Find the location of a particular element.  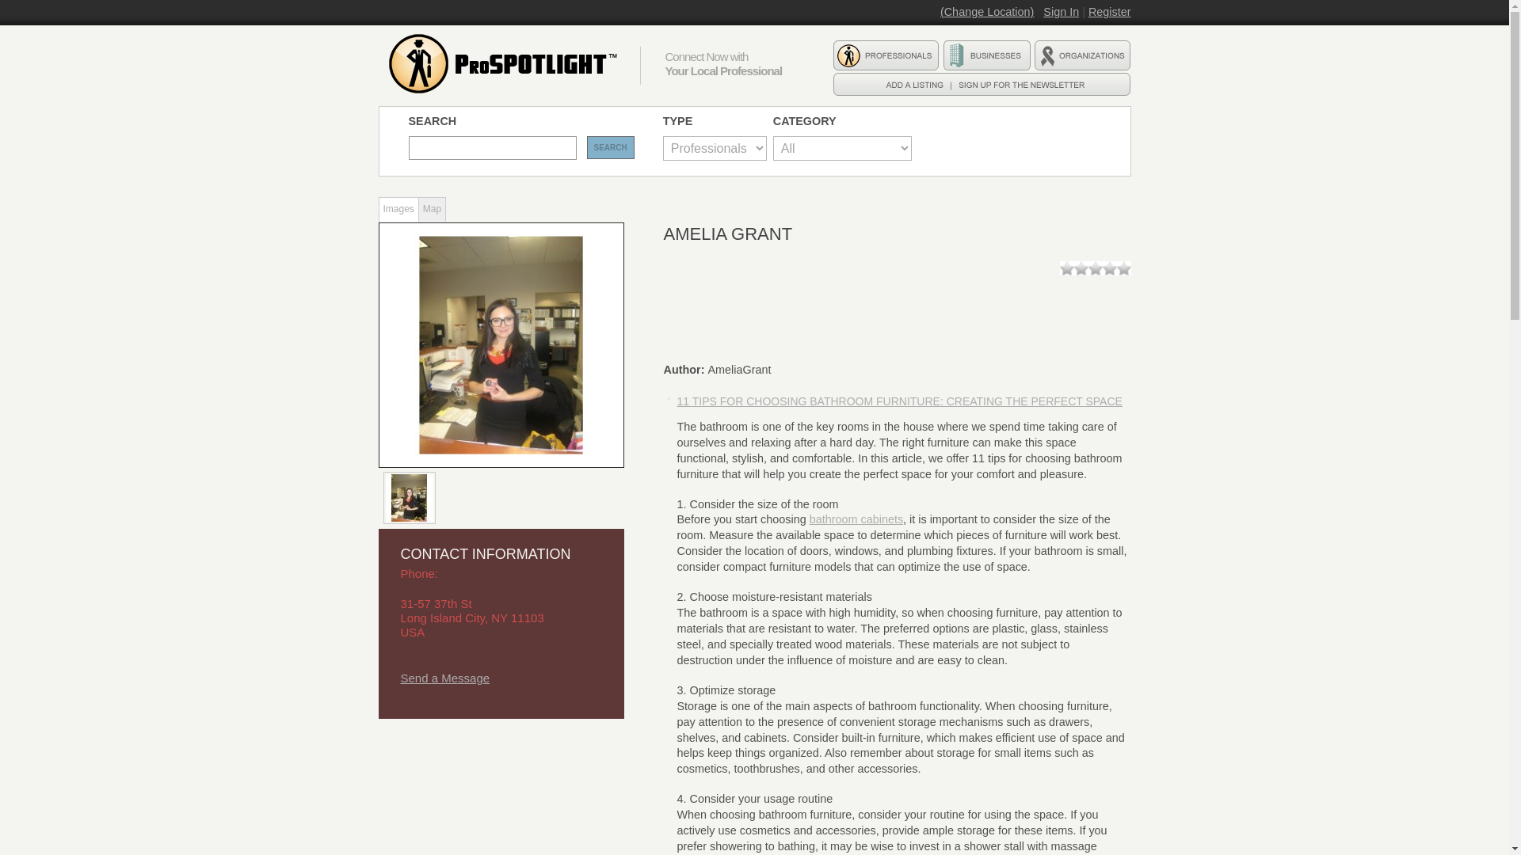

Register is located at coordinates (1110, 11).